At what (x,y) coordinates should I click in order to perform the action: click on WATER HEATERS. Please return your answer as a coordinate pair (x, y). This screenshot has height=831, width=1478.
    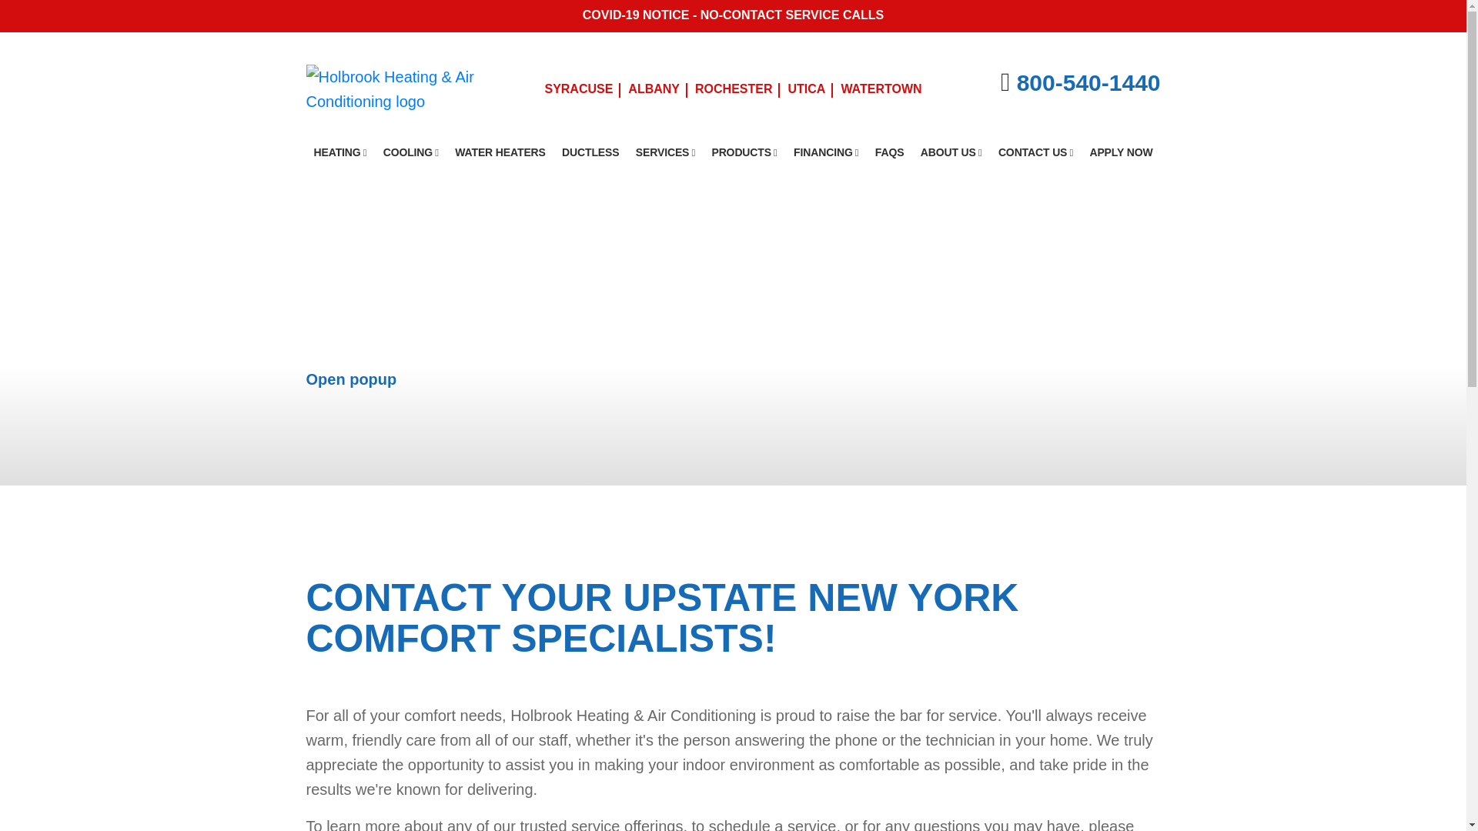
    Looking at the image, I should click on (500, 152).